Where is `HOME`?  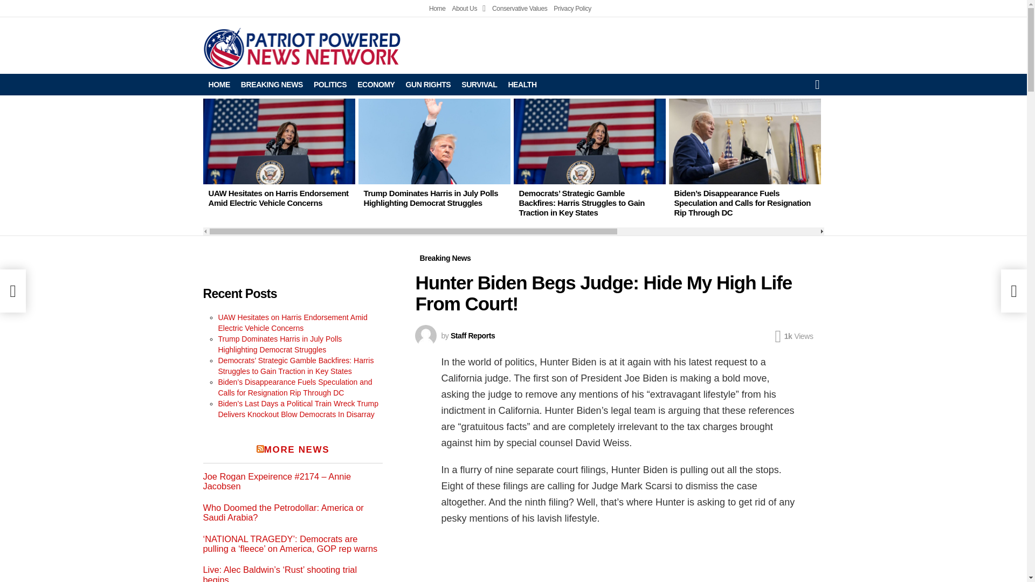
HOME is located at coordinates (219, 84).